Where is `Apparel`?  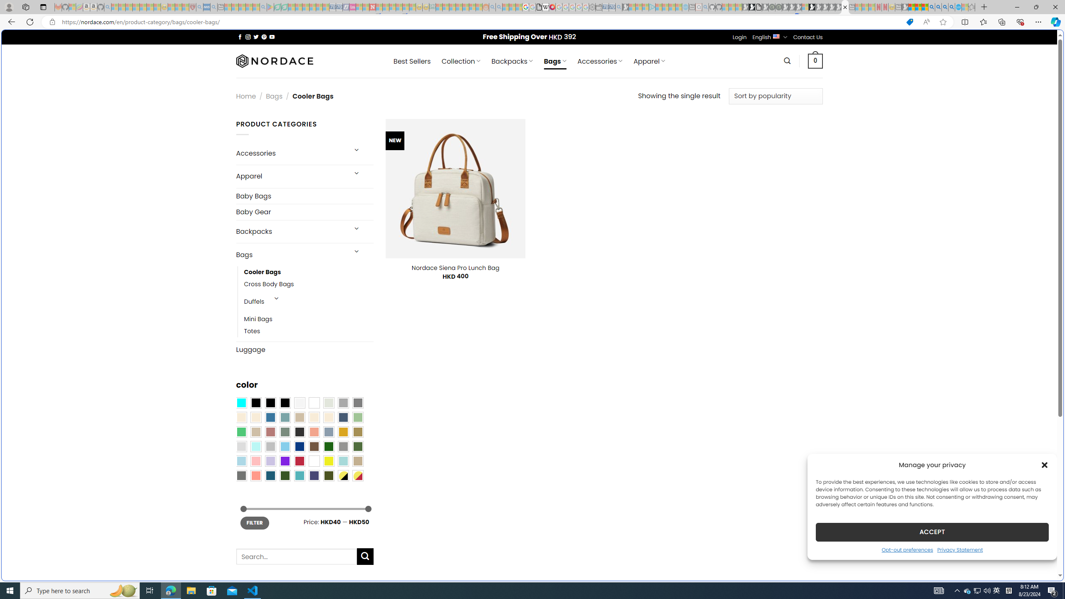
Apparel is located at coordinates (290, 176).